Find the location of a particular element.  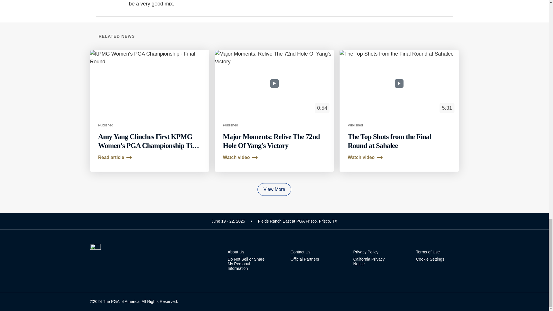

Watch video is located at coordinates (240, 157).